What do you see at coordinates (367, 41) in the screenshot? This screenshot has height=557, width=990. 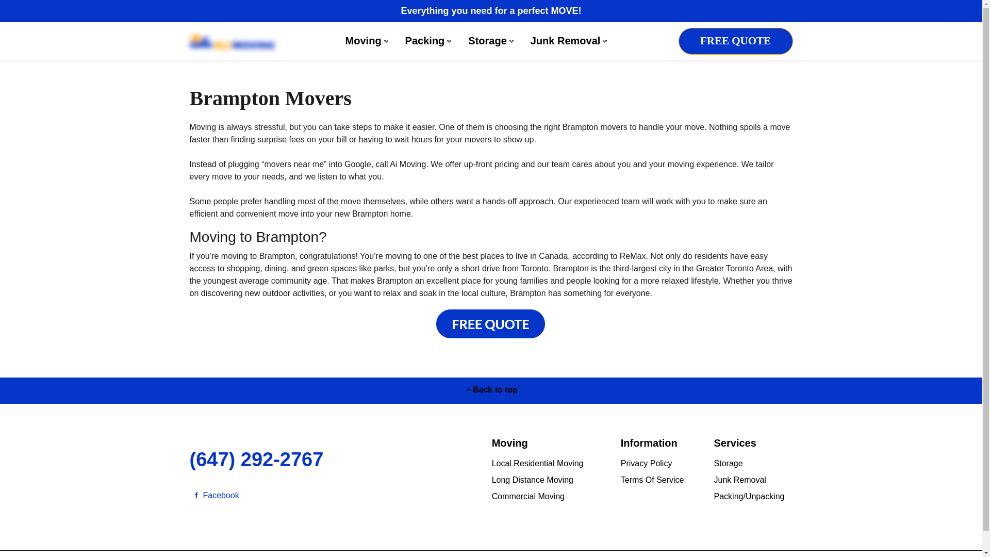 I see `Moving` at bounding box center [367, 41].